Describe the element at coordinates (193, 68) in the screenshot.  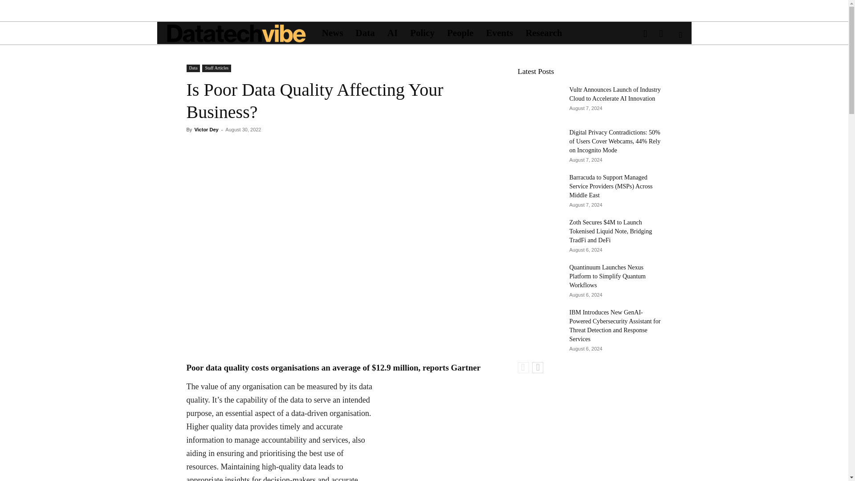
I see `Data` at that location.